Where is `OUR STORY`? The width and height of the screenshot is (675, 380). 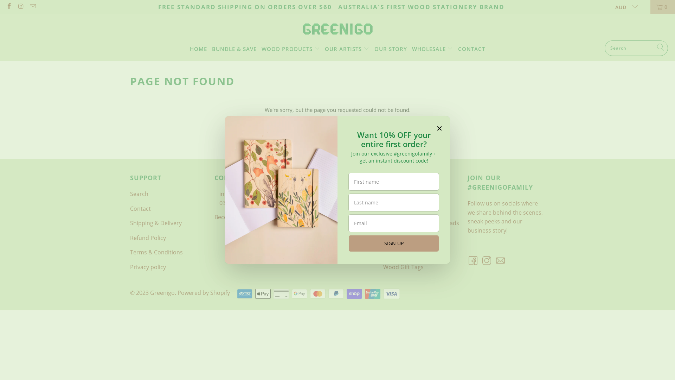
OUR STORY is located at coordinates (391, 49).